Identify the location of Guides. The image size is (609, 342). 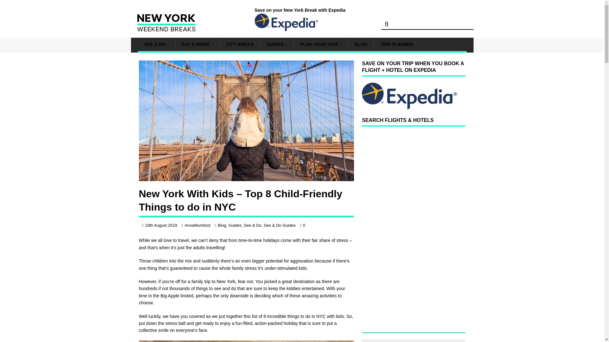
(235, 225).